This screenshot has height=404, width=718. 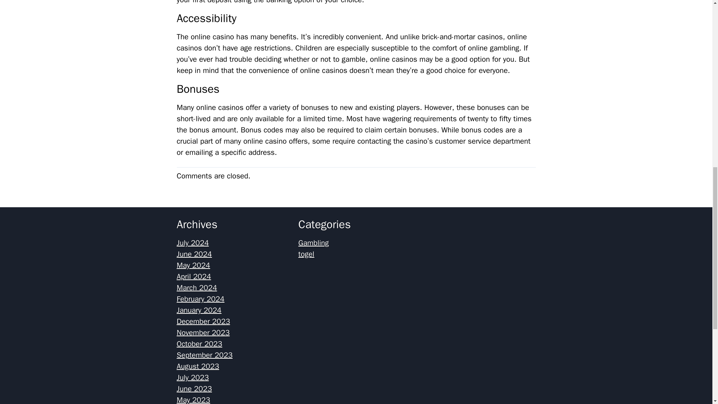 What do you see at coordinates (203, 332) in the screenshot?
I see `November 2023` at bounding box center [203, 332].